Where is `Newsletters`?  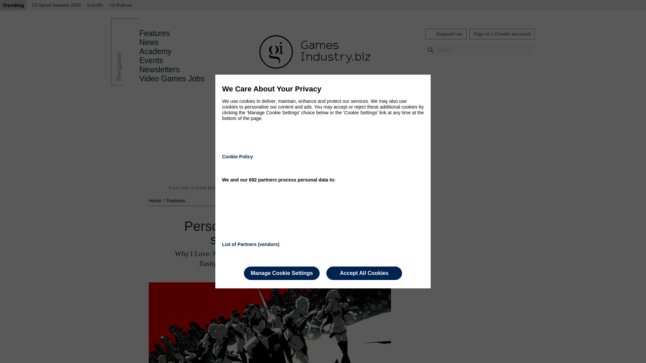 Newsletters is located at coordinates (159, 70).